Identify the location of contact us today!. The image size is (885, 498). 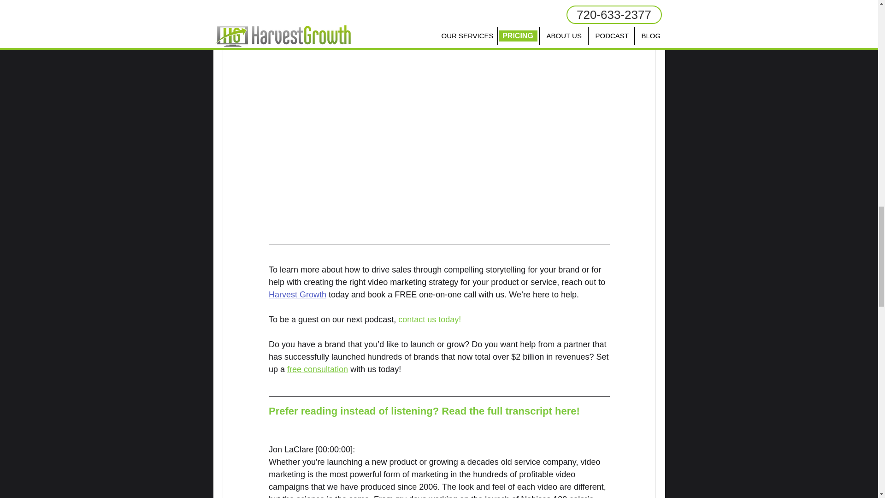
(430, 319).